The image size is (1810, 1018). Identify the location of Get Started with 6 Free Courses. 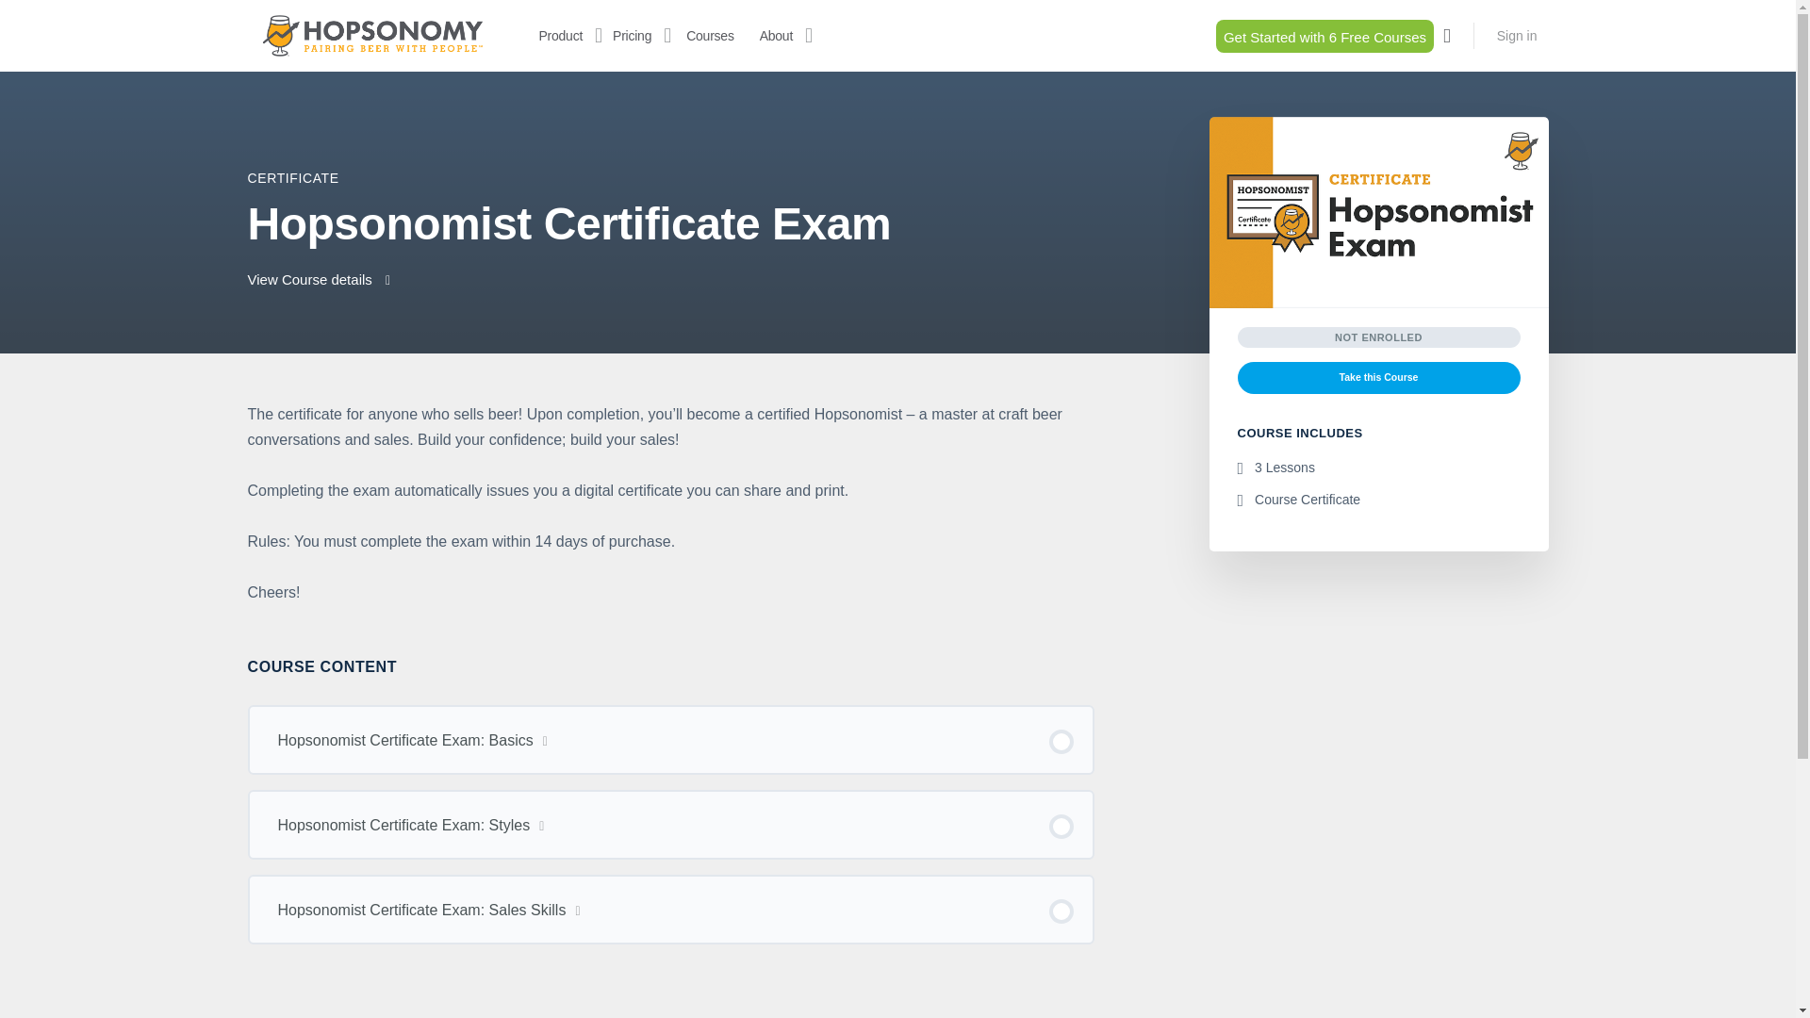
(1325, 36).